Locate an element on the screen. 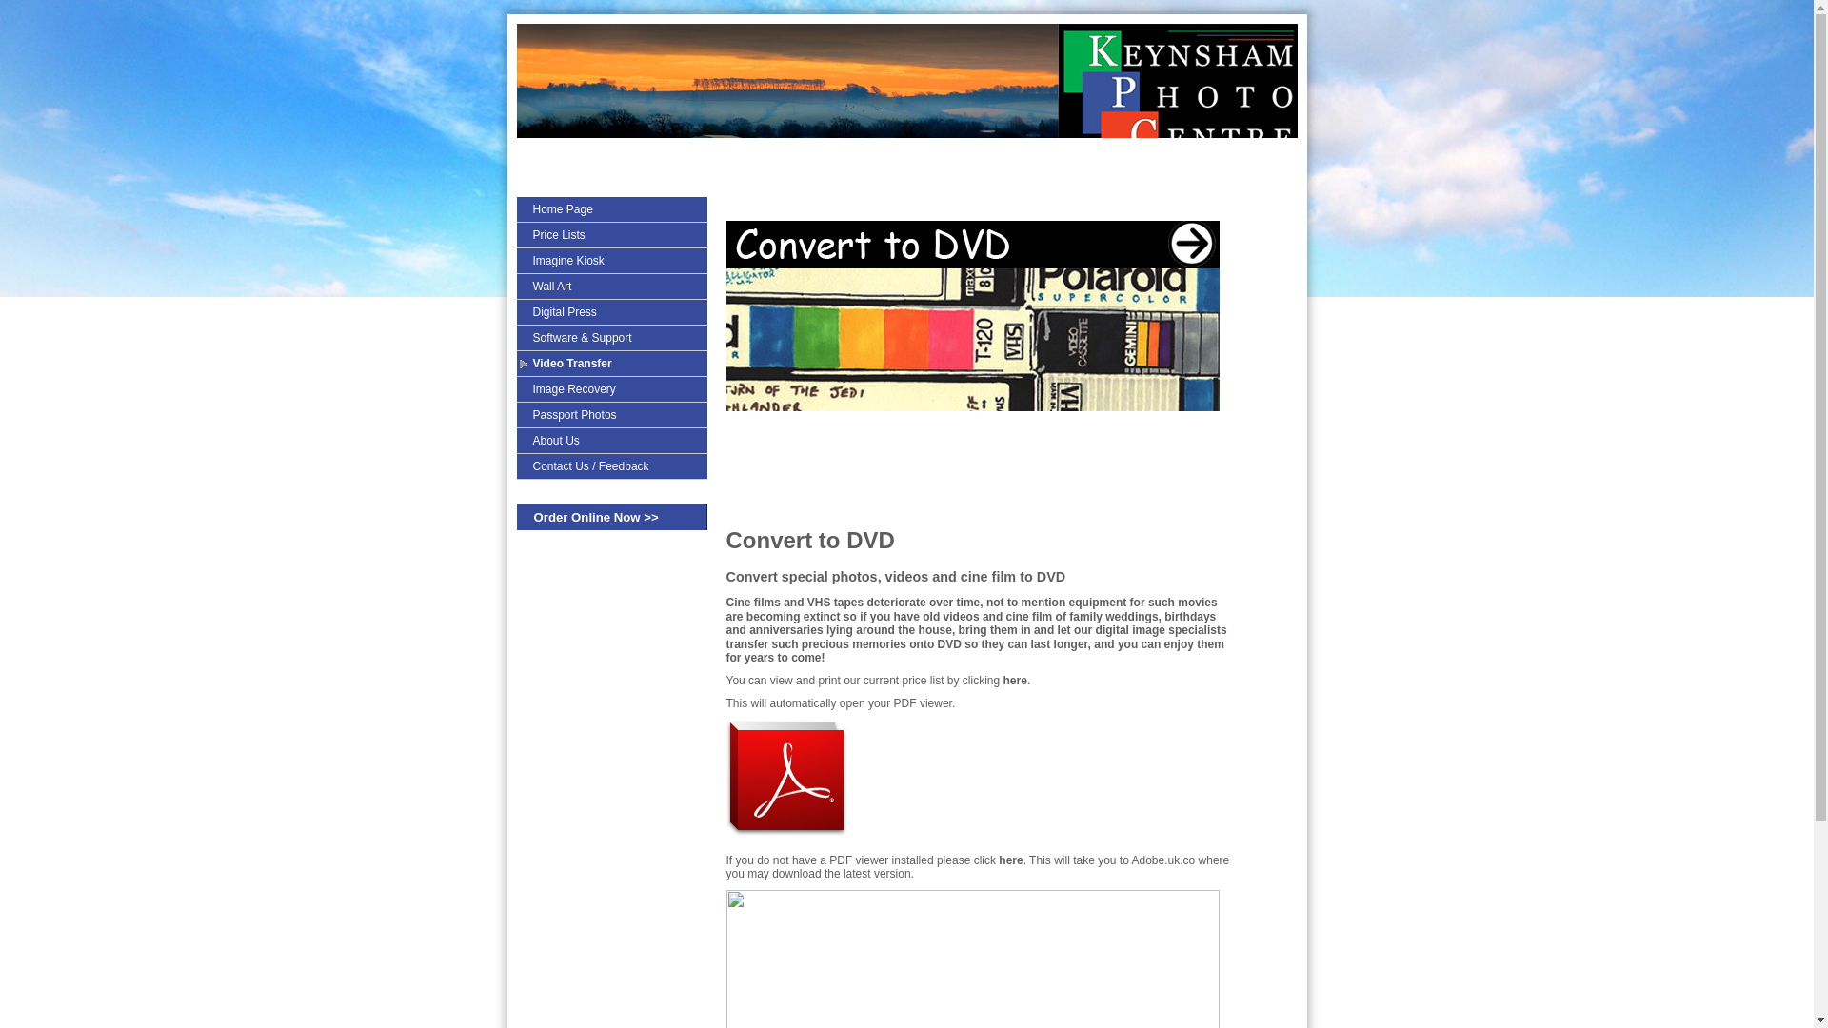 This screenshot has width=1828, height=1028. Digital Press is located at coordinates (610, 311).